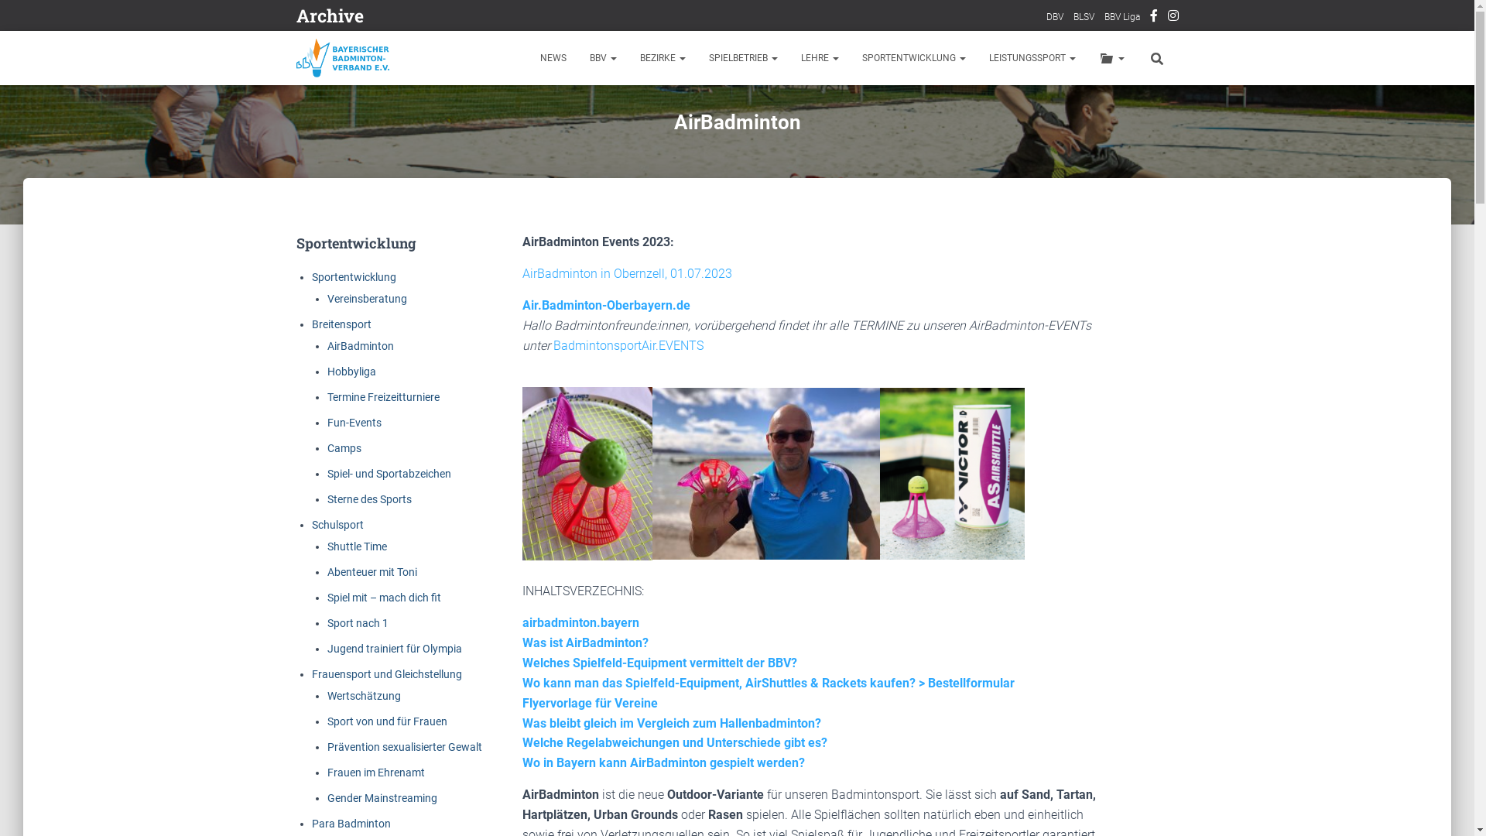 Image resolution: width=1486 pixels, height=836 pixels. Describe the element at coordinates (382, 397) in the screenshot. I see `Termine Freizeitturniere` at that location.